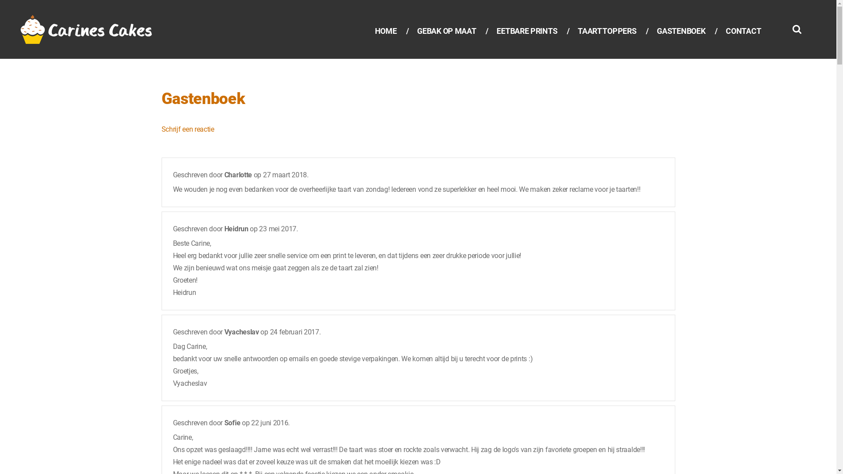  I want to click on GASTENBOEK, so click(681, 31).